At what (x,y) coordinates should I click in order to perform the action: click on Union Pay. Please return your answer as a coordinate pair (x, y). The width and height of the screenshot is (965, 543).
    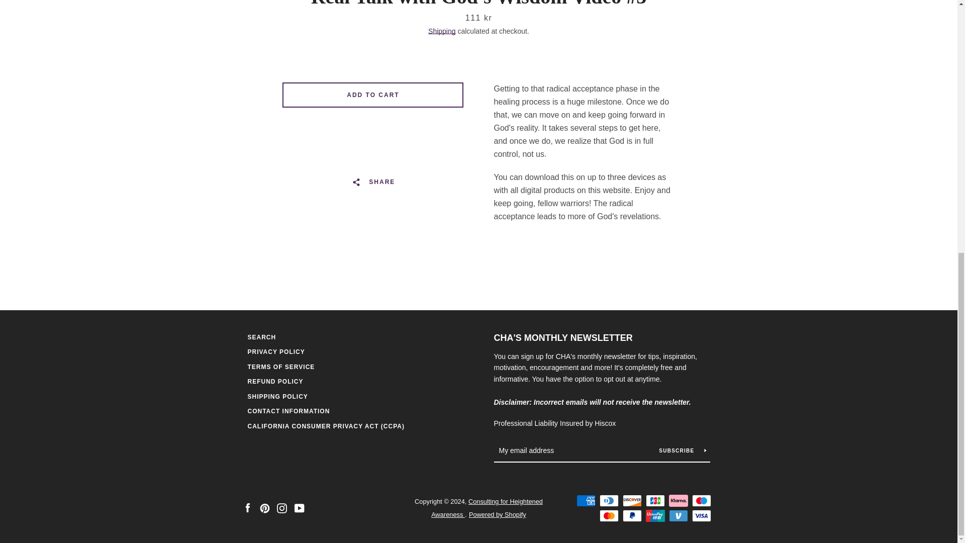
    Looking at the image, I should click on (655, 44).